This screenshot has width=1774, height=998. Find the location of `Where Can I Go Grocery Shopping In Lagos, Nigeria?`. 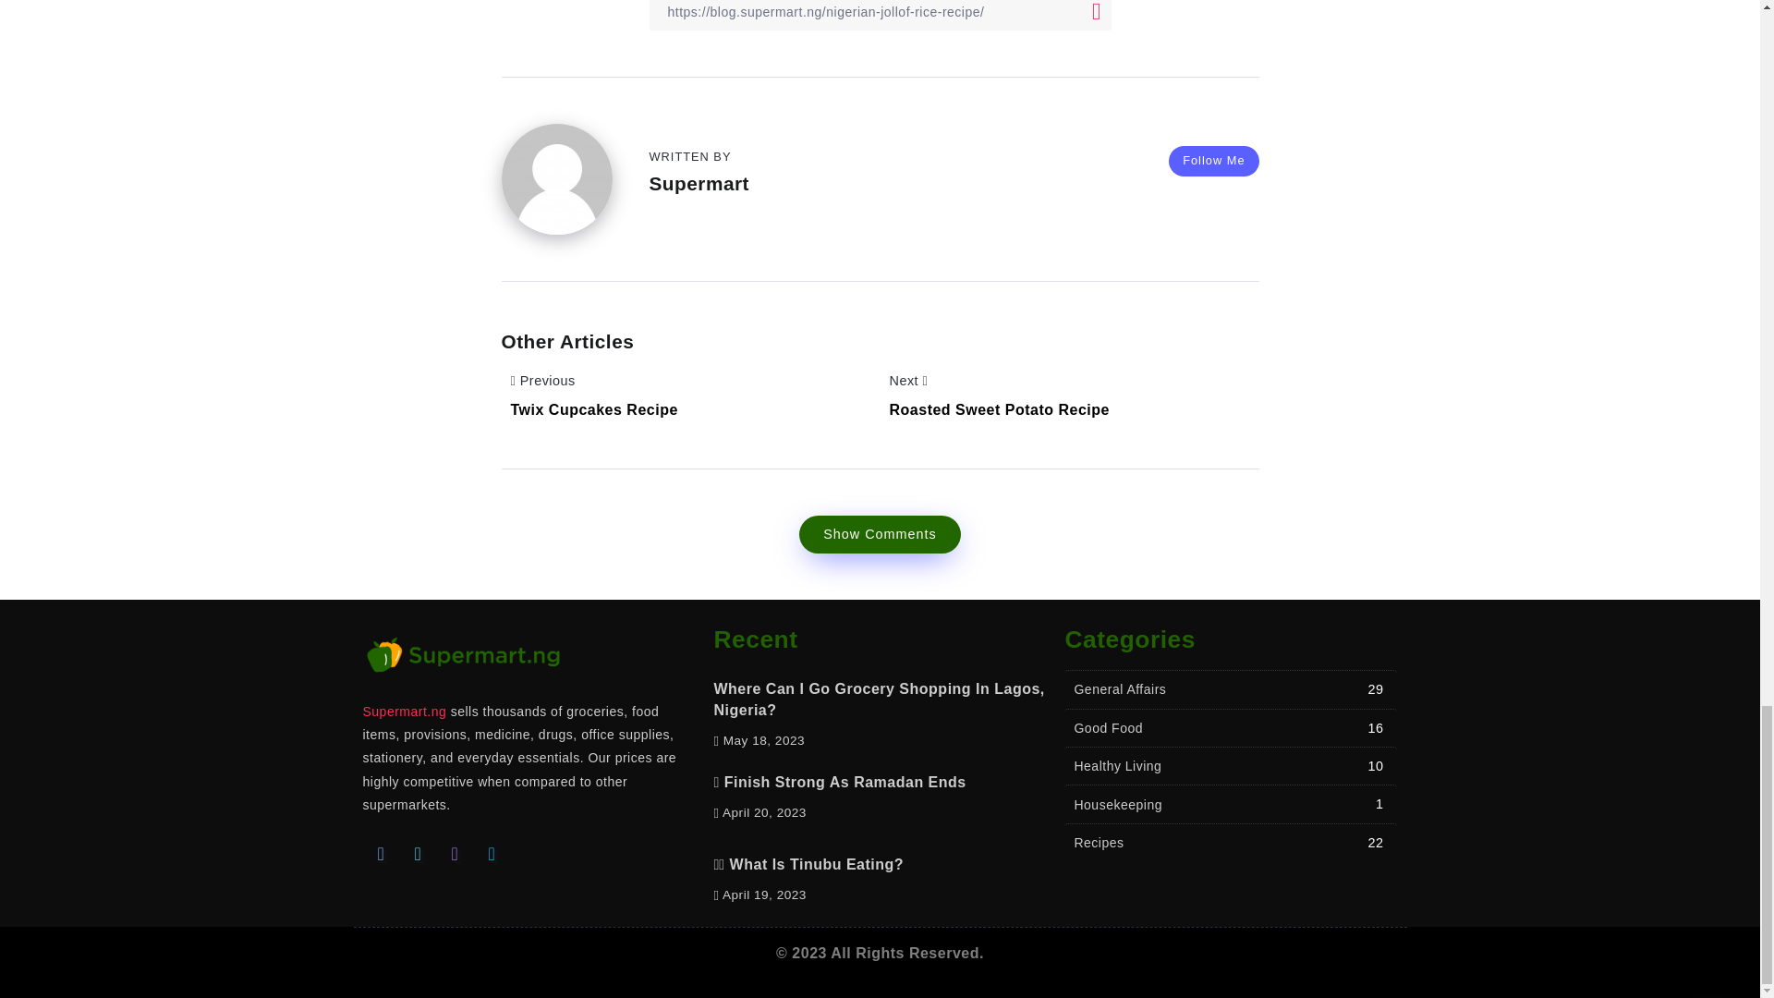

Where Can I Go Grocery Shopping In Lagos, Nigeria? is located at coordinates (878, 699).